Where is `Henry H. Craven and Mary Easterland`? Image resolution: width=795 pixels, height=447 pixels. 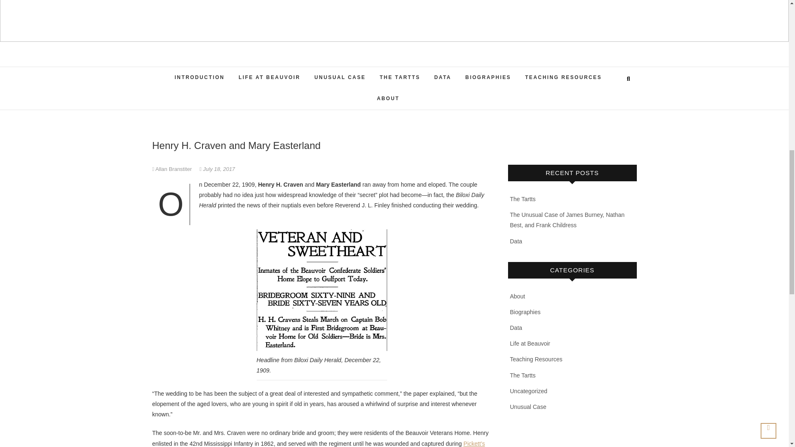 Henry H. Craven and Mary Easterland is located at coordinates (173, 169).